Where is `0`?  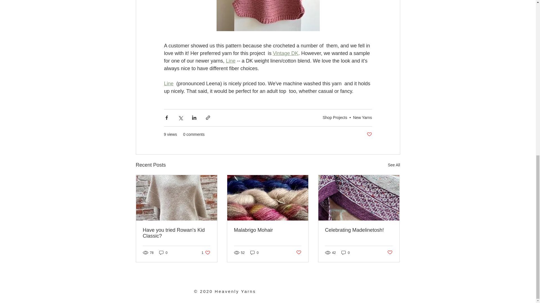
0 is located at coordinates (163, 252).